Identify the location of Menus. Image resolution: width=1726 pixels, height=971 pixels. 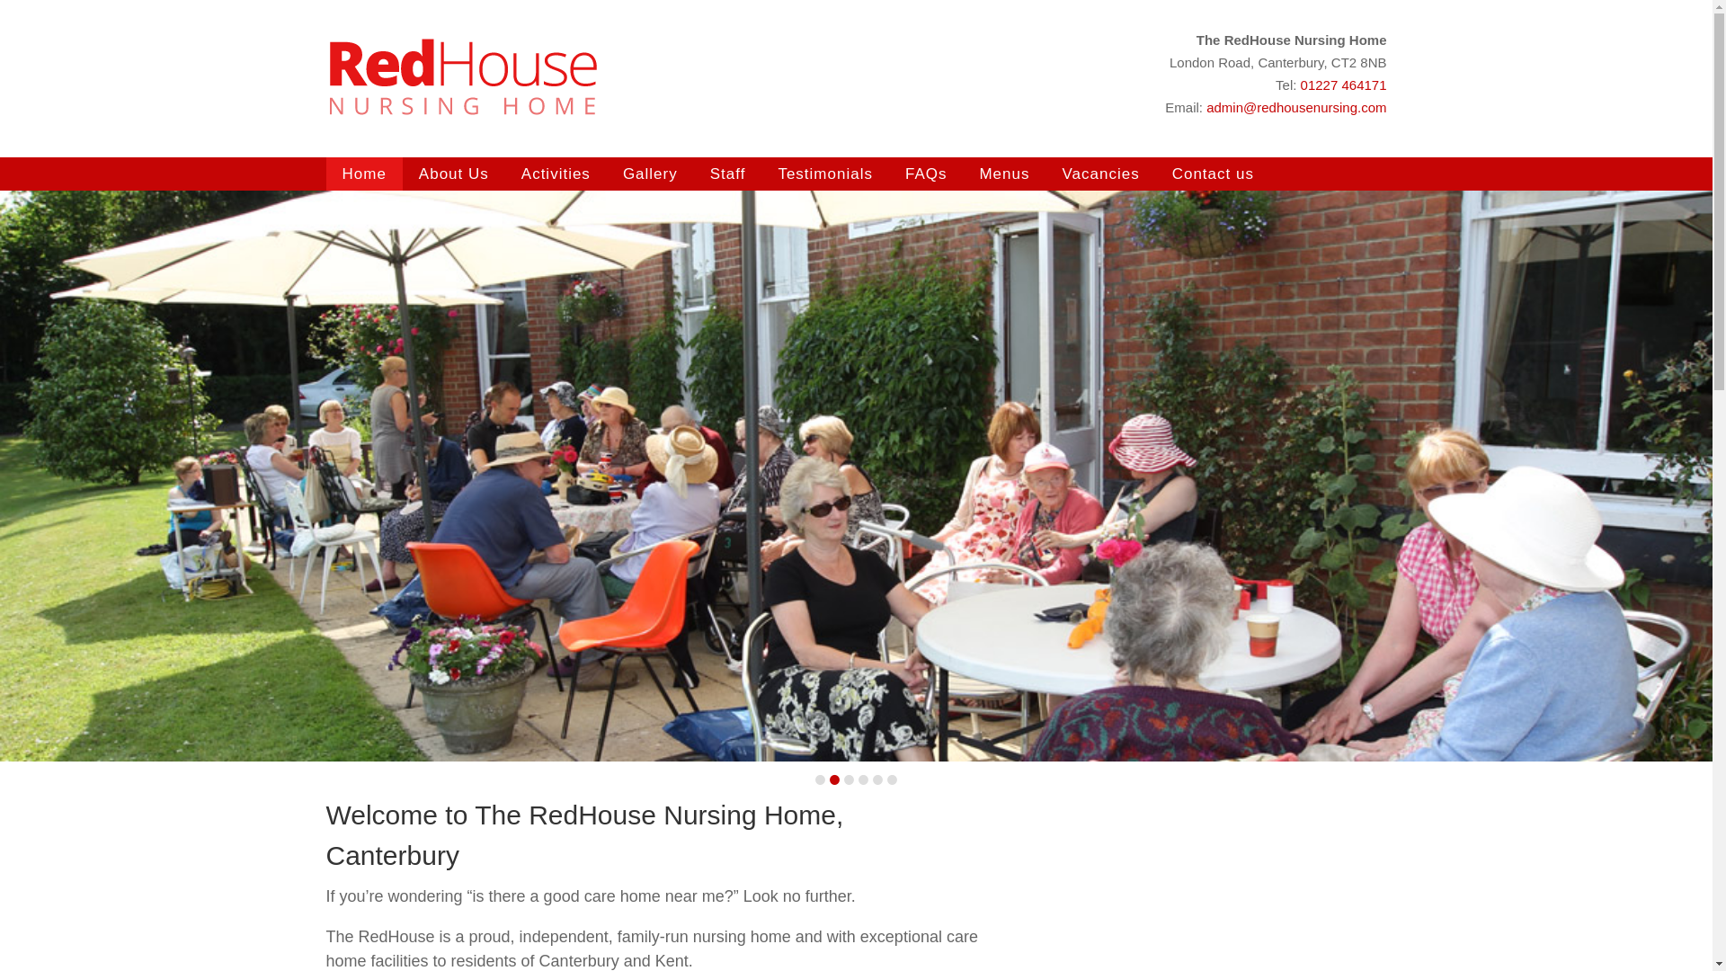
(1004, 173).